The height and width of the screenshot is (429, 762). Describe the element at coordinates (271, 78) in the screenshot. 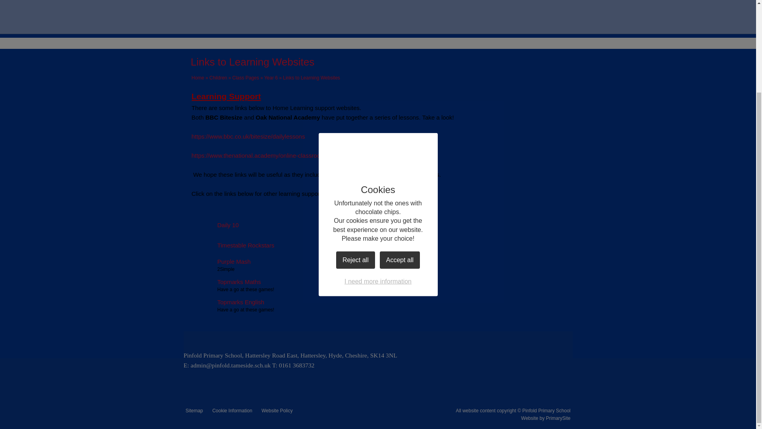

I see `Year 6` at that location.